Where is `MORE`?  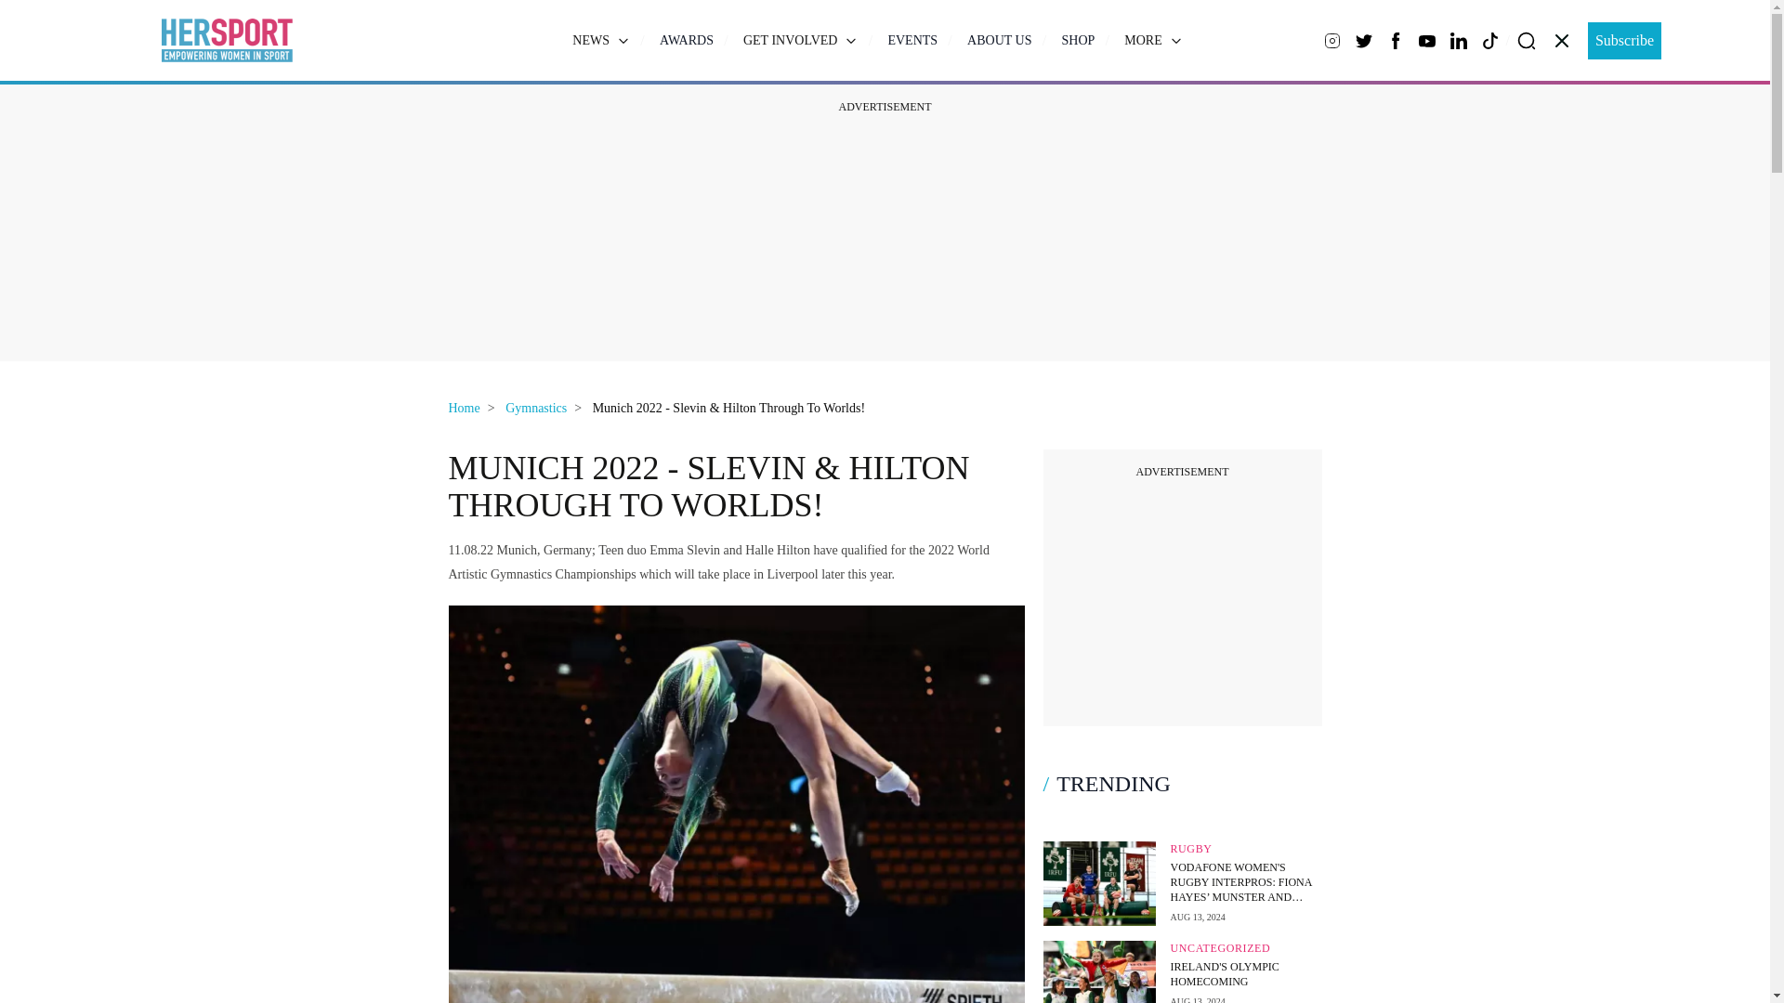
MORE is located at coordinates (1152, 39).